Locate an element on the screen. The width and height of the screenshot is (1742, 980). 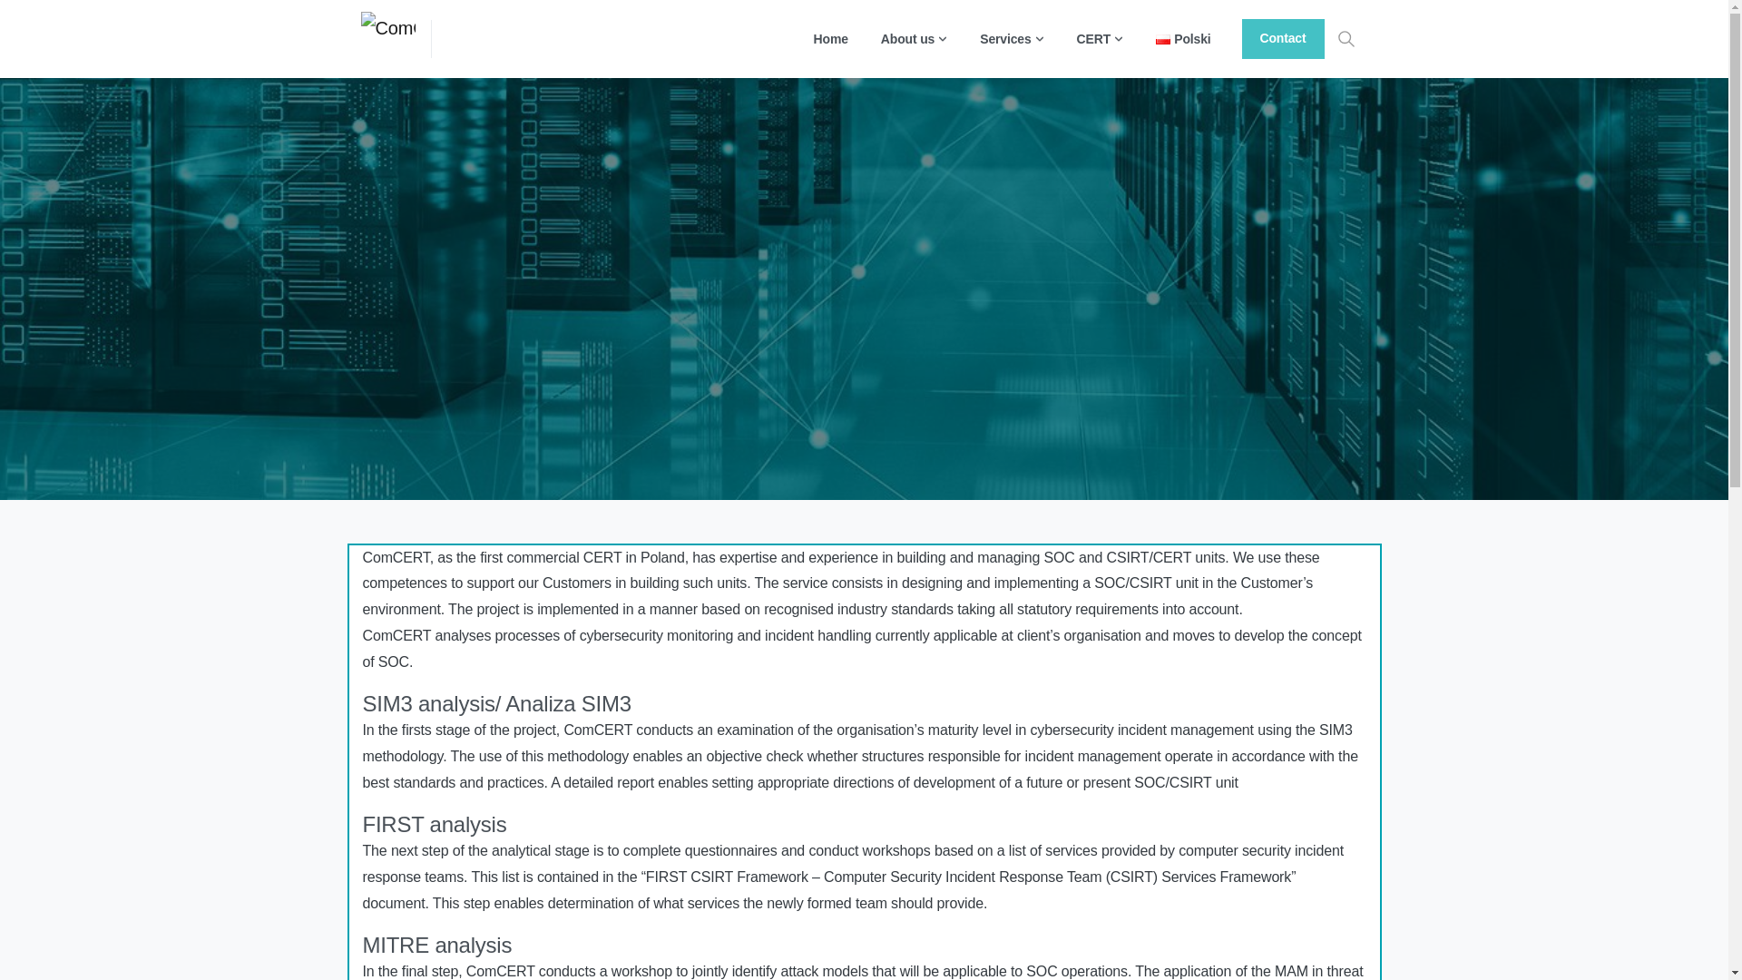
Services is located at coordinates (1011, 38).